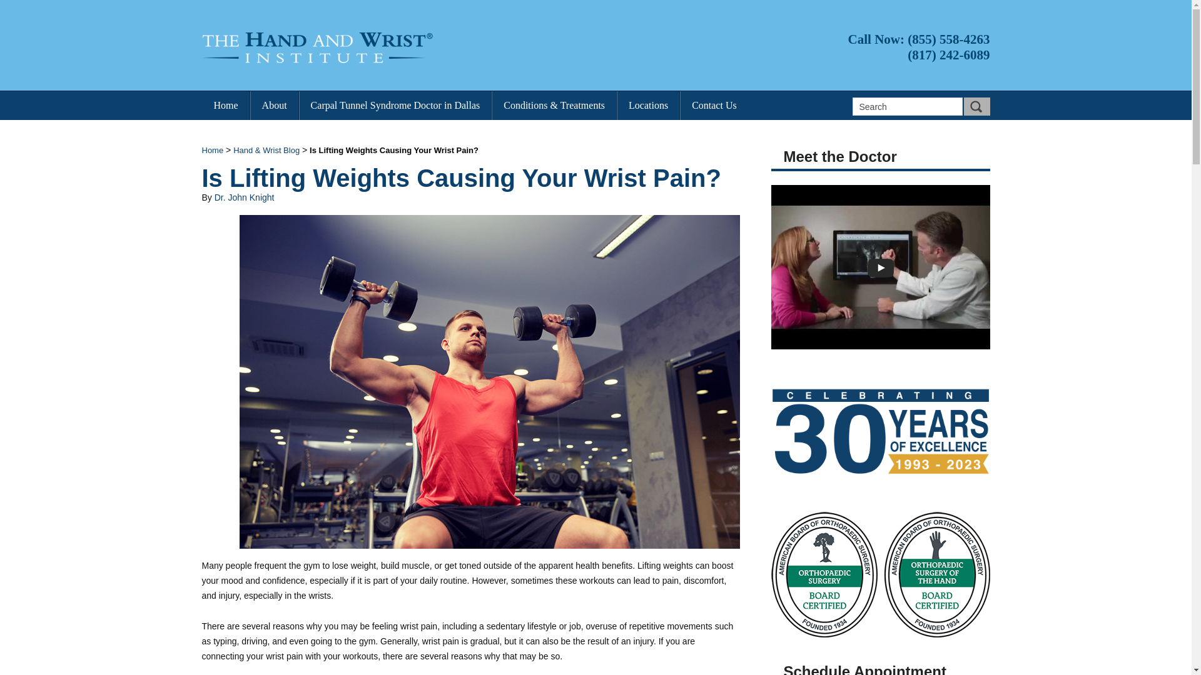 The height and width of the screenshot is (675, 1201). What do you see at coordinates (395, 47) in the screenshot?
I see `Hand and Wrist Institute` at bounding box center [395, 47].